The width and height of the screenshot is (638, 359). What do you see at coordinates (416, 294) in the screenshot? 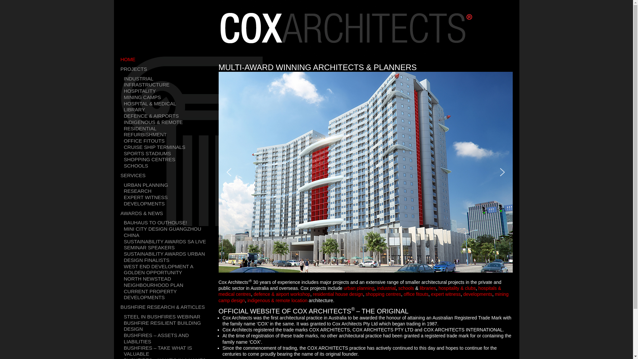
I see `office fitouts` at bounding box center [416, 294].